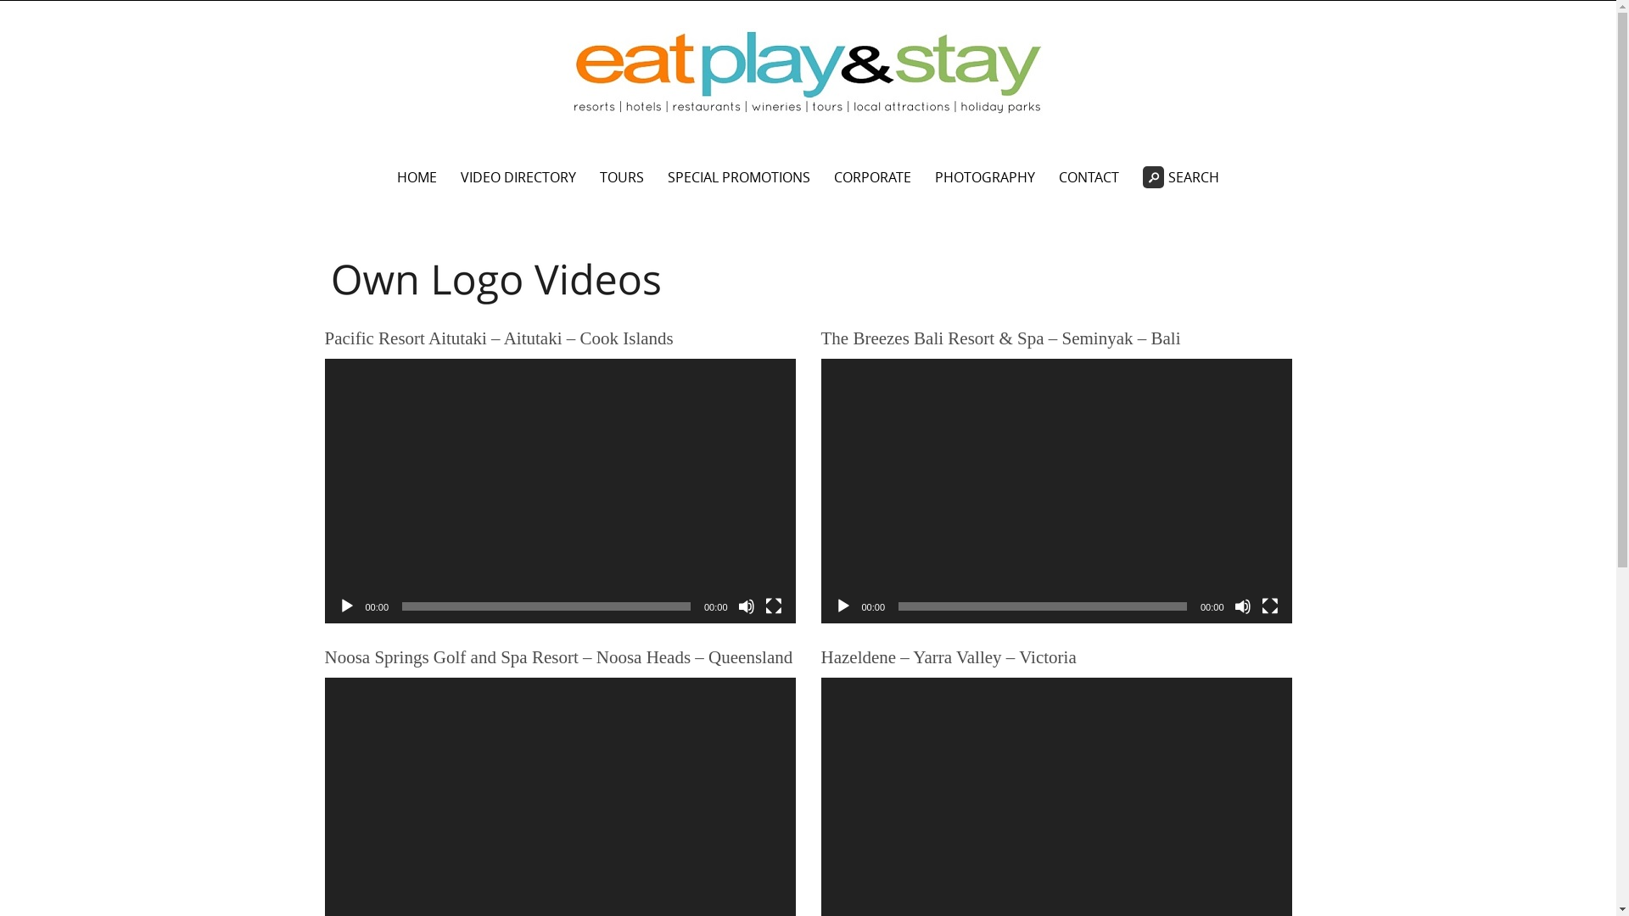  I want to click on SEARCH, so click(1181, 178).